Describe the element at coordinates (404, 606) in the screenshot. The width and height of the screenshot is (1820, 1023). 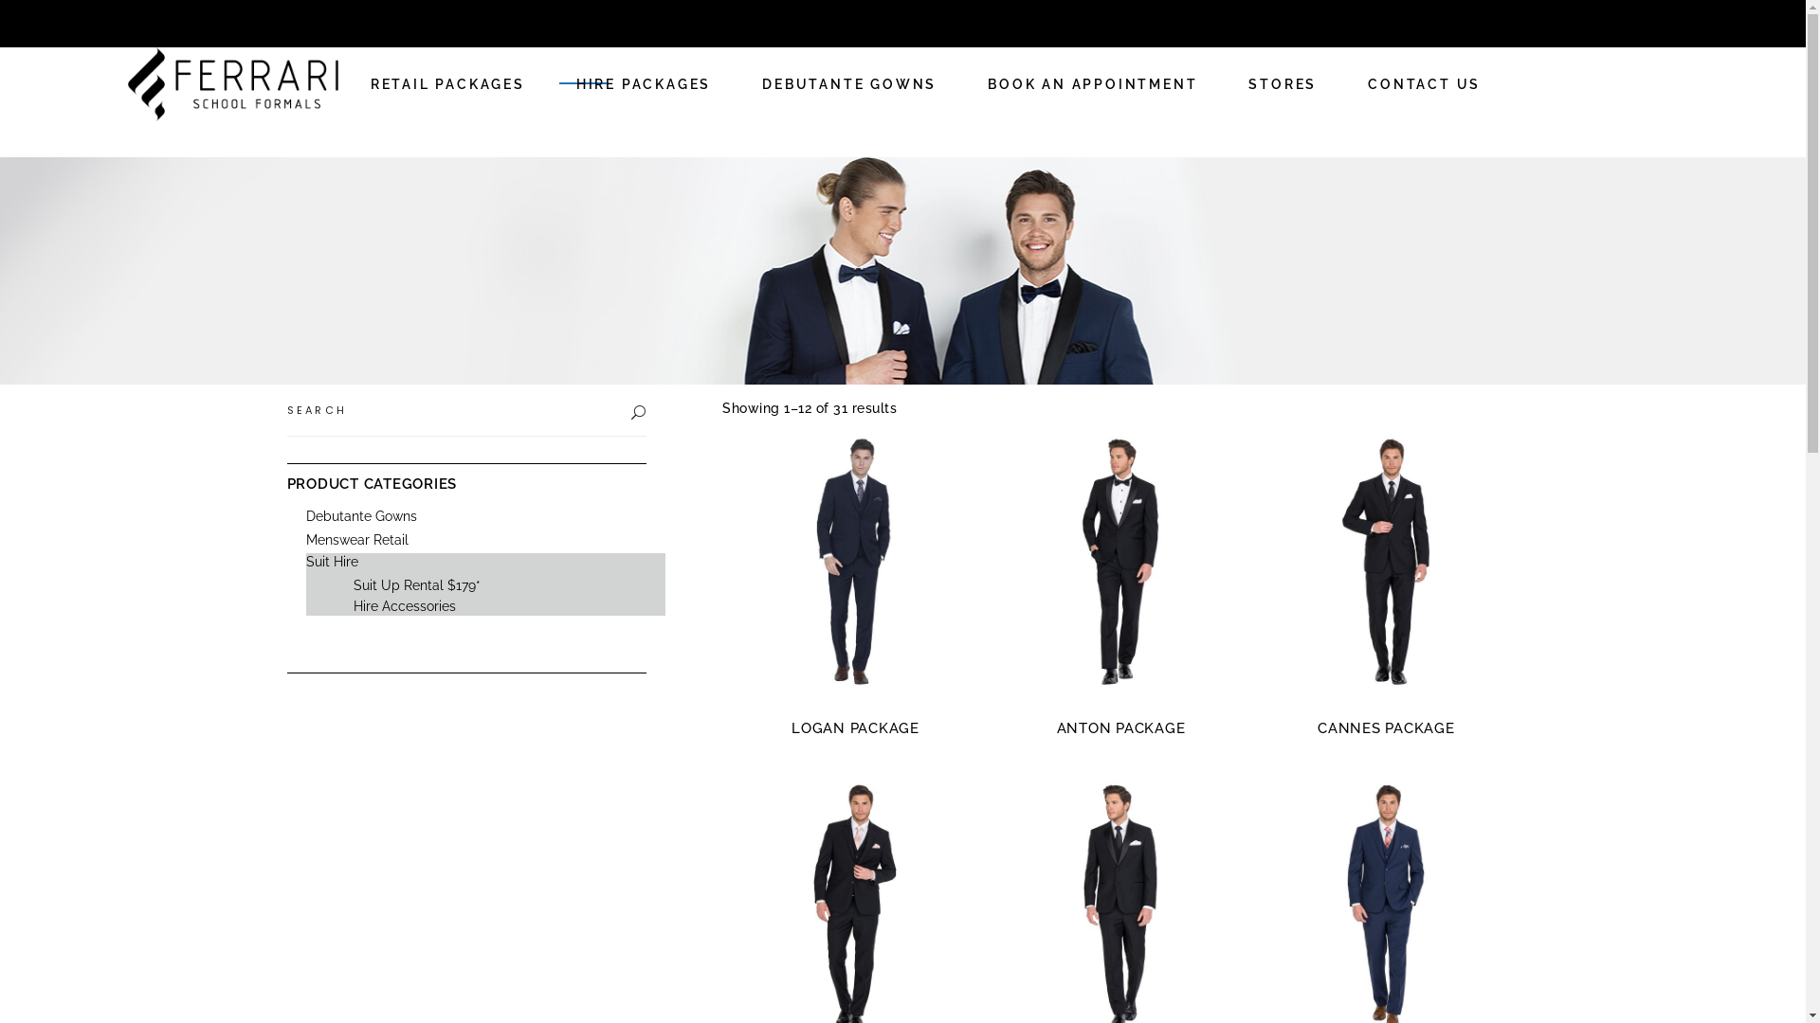
I see `Hire Accessories` at that location.